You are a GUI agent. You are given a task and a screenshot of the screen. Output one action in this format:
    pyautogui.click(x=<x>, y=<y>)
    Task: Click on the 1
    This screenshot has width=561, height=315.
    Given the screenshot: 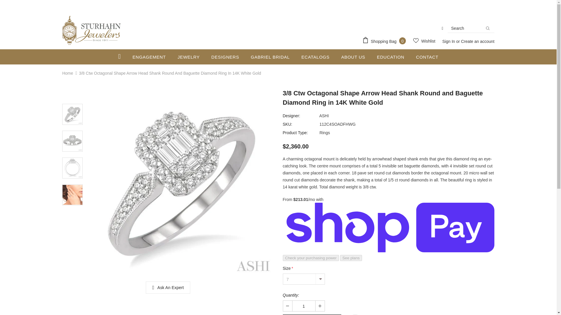 What is the action you would take?
    pyautogui.click(x=303, y=306)
    